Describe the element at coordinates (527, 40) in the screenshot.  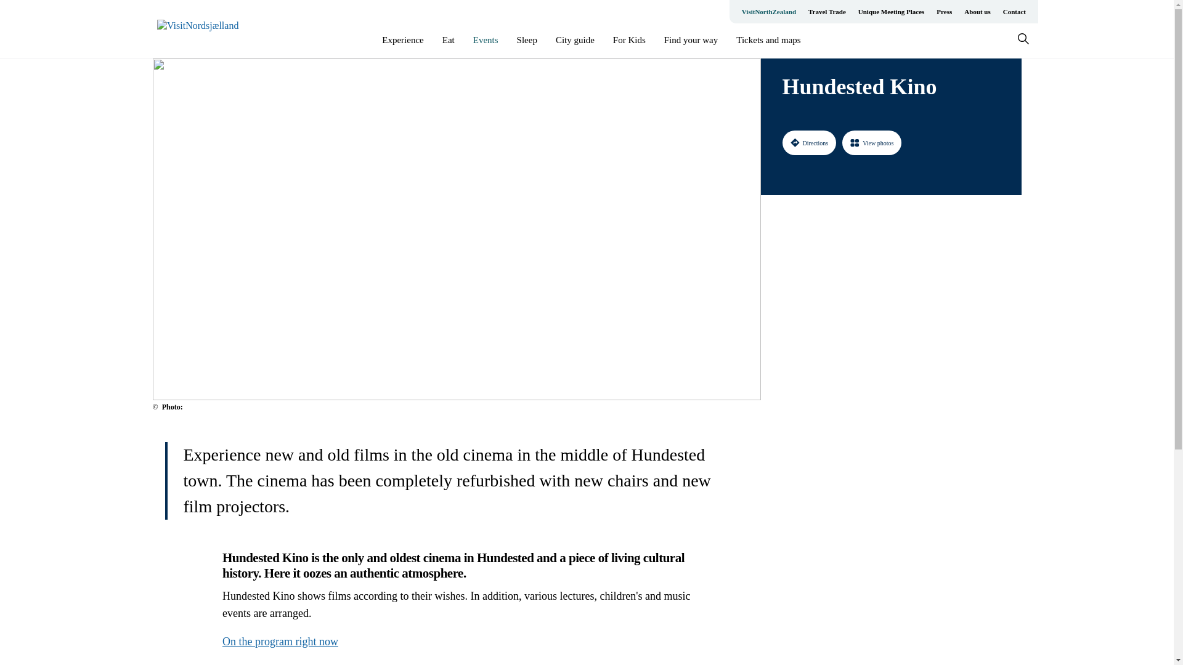
I see `Sleep` at that location.